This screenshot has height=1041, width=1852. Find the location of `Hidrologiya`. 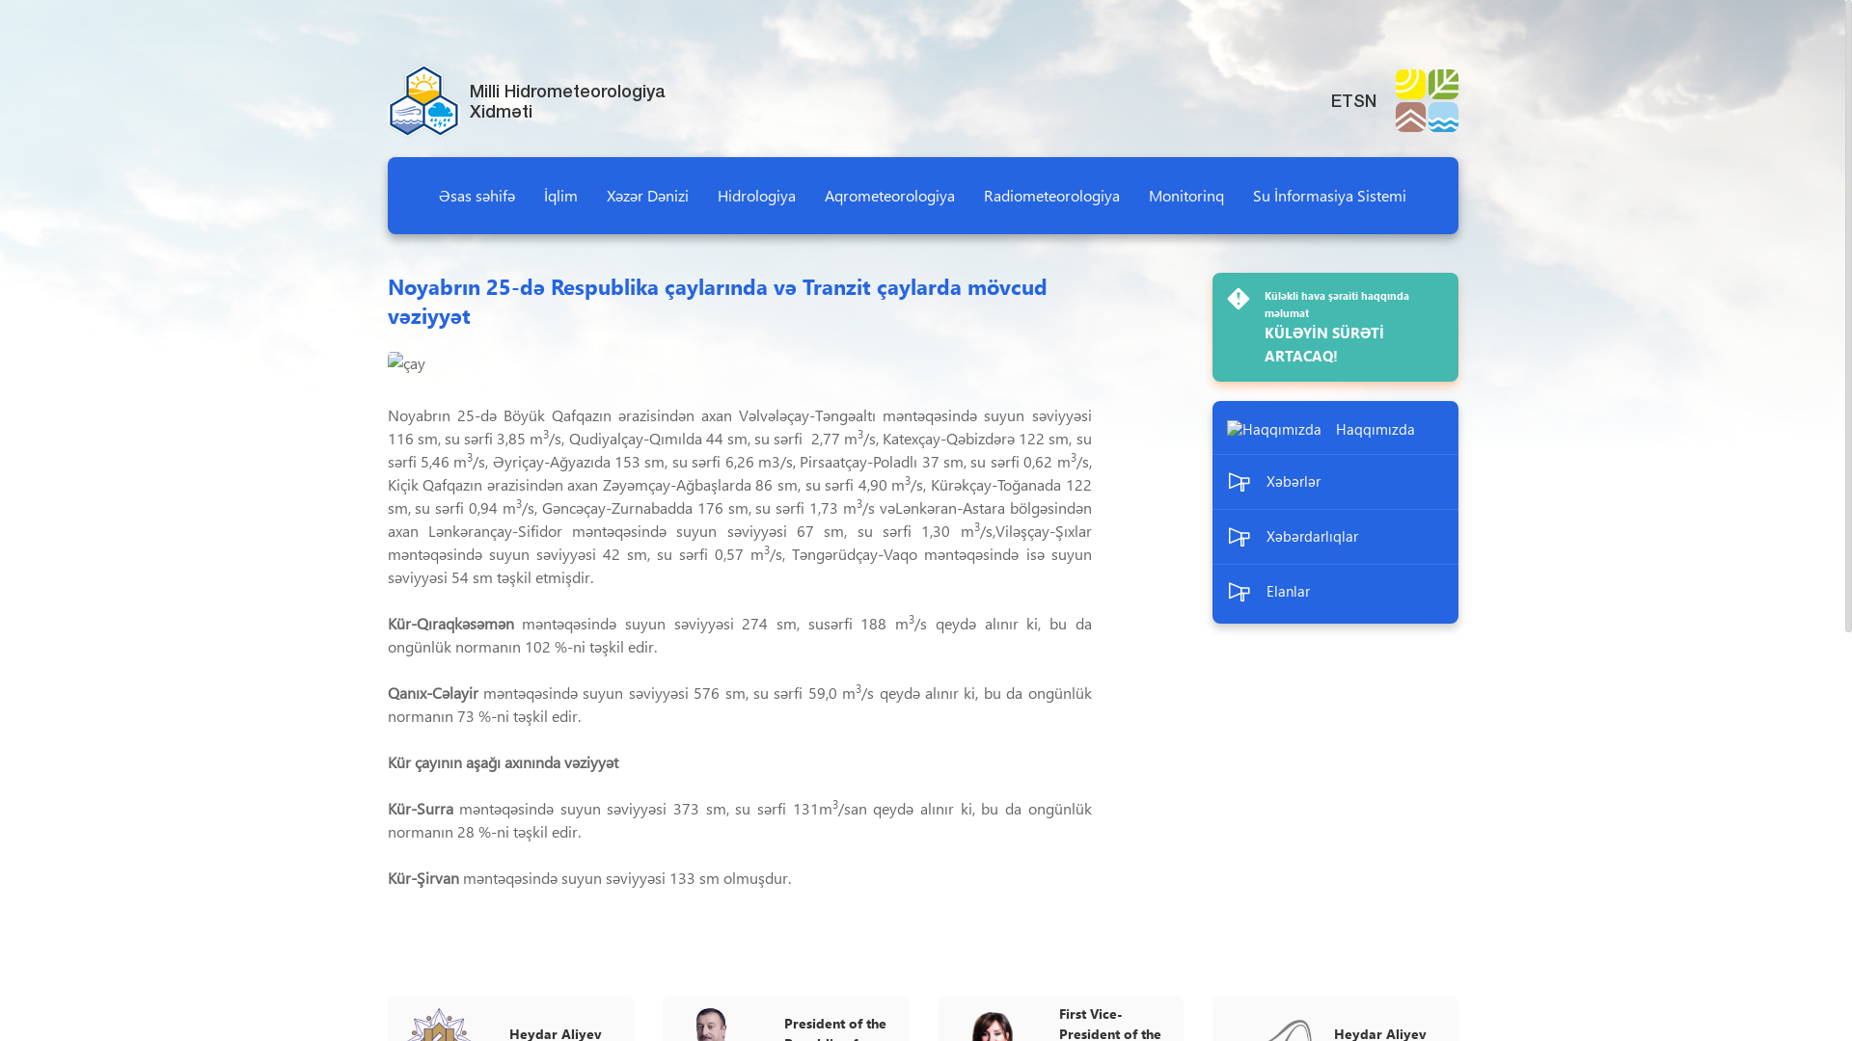

Hidrologiya is located at coordinates (756, 195).